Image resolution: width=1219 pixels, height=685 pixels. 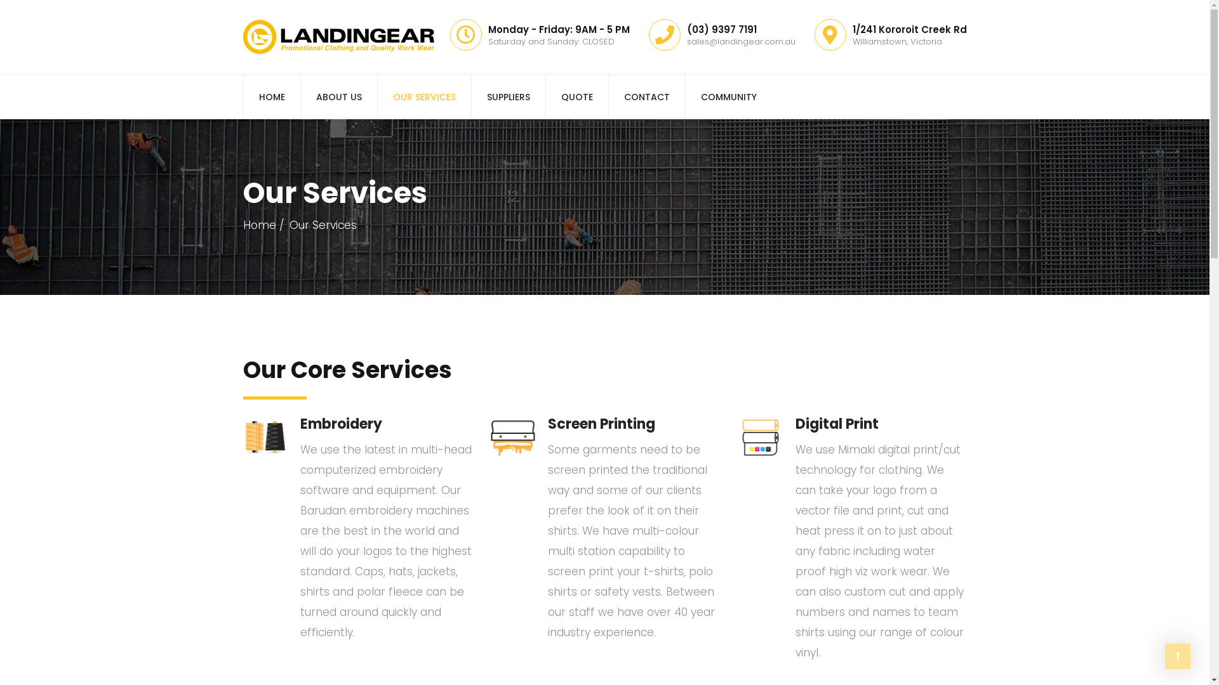 What do you see at coordinates (271, 97) in the screenshot?
I see `HOME` at bounding box center [271, 97].